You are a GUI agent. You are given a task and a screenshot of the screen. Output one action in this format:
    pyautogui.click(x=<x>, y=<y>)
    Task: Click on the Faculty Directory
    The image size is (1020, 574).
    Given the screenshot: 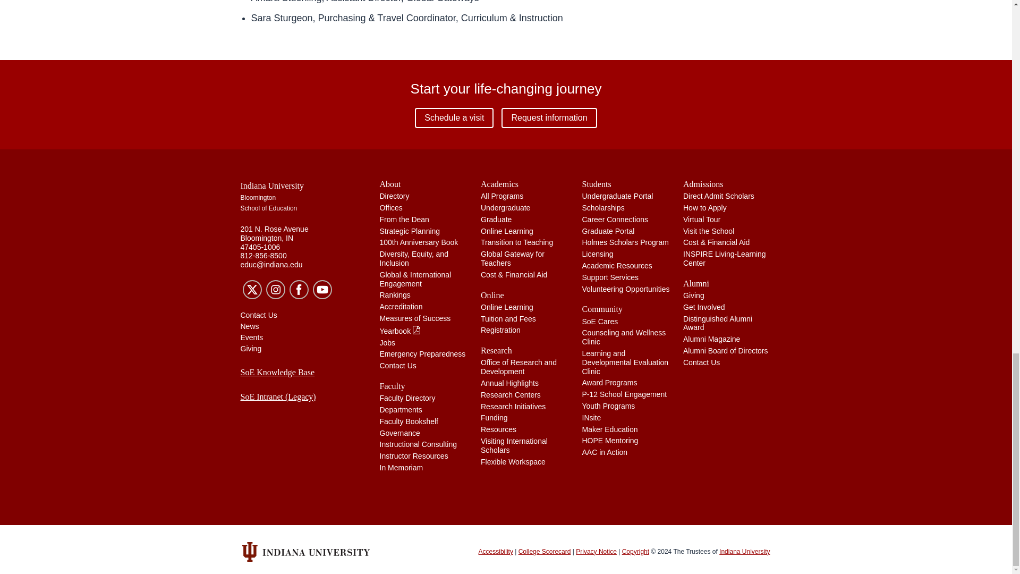 What is the action you would take?
    pyautogui.click(x=407, y=398)
    